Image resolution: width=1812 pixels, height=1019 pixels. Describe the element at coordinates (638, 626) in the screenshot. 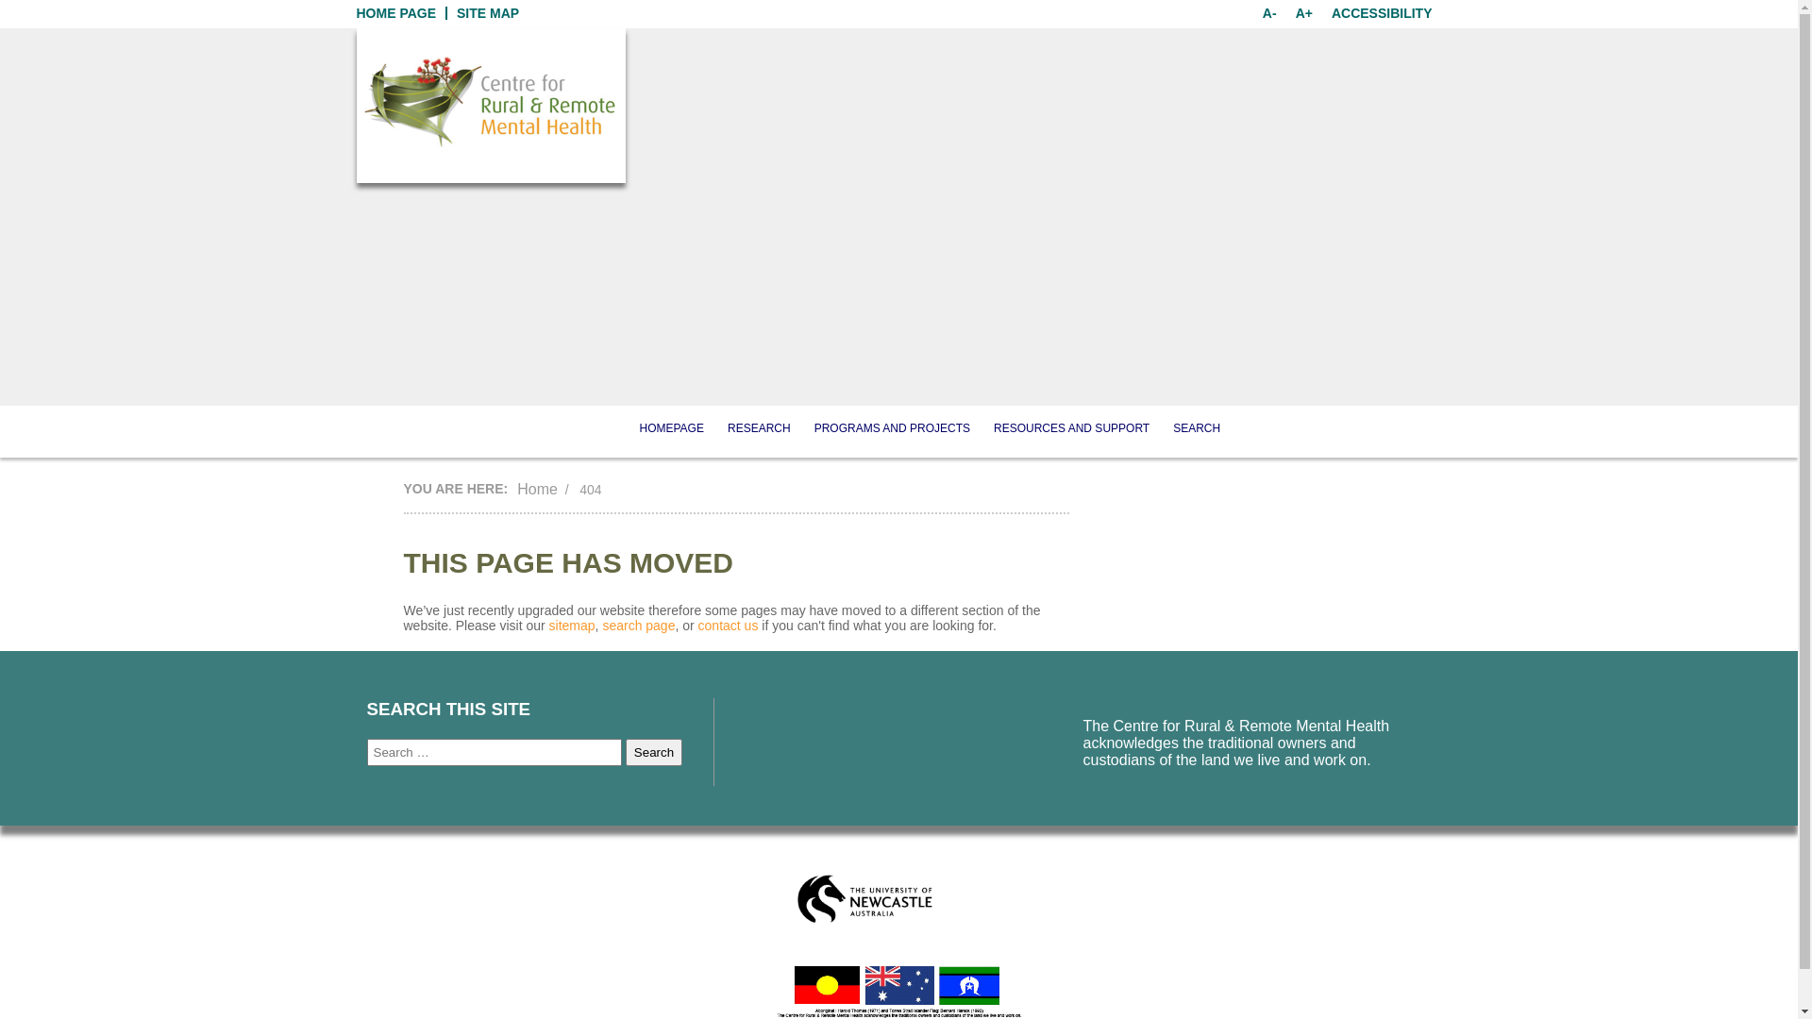

I see `search page` at that location.